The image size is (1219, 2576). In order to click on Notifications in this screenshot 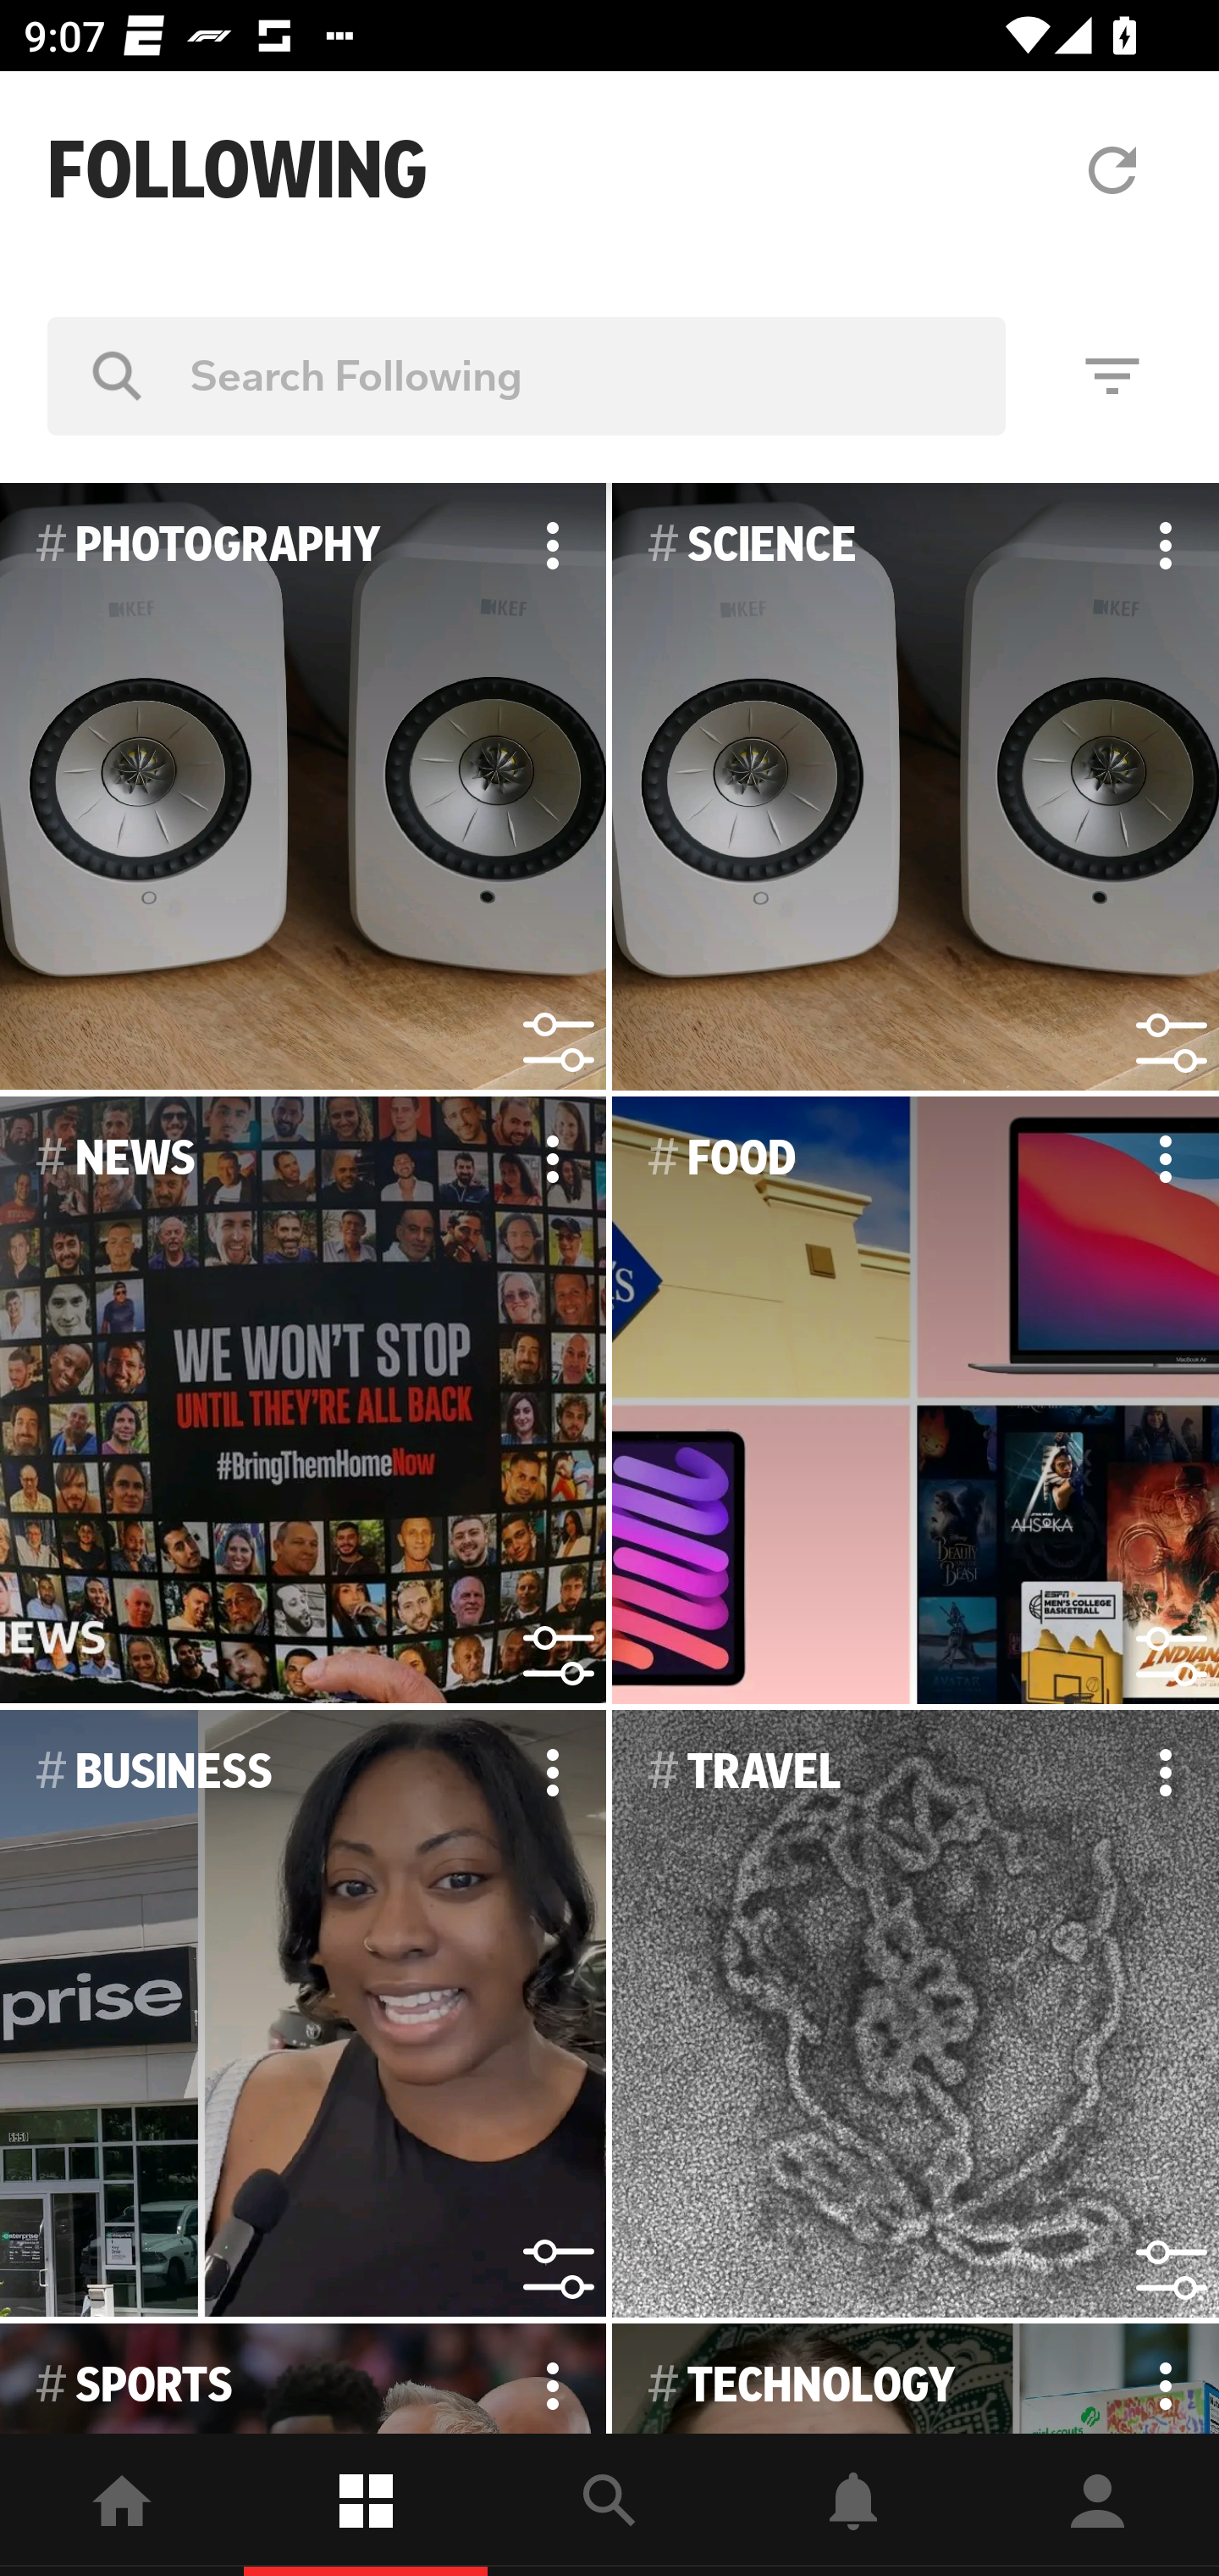, I will do `click(853, 2505)`.